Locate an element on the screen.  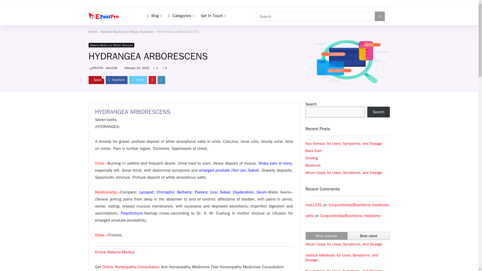
Blog is located at coordinates (155, 16).